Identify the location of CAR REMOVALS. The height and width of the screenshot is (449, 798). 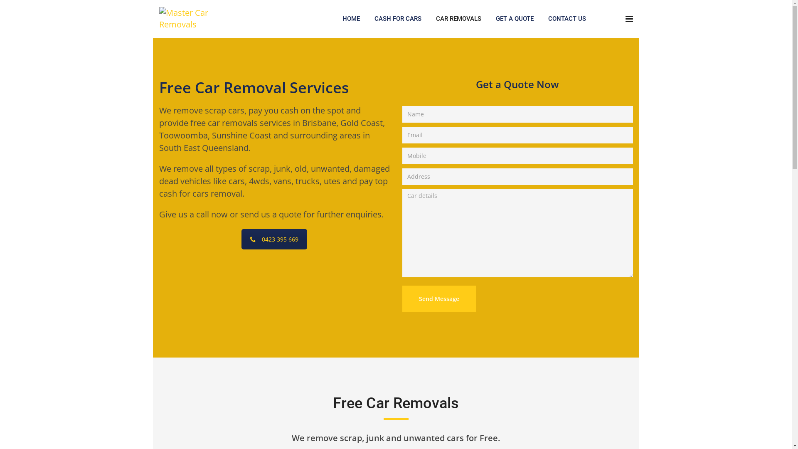
(459, 19).